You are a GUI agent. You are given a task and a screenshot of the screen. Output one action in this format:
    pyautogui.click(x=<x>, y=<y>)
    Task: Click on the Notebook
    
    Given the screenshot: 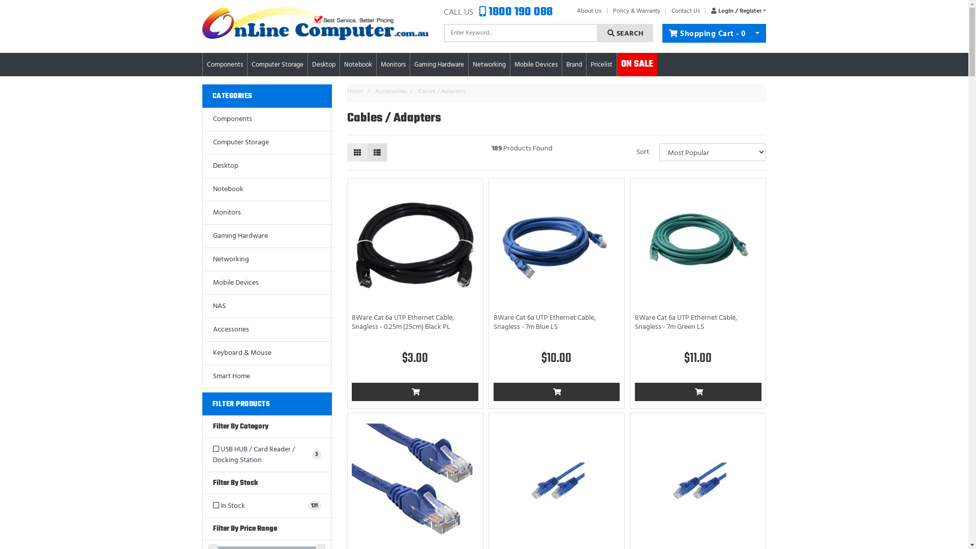 What is the action you would take?
    pyautogui.click(x=266, y=190)
    